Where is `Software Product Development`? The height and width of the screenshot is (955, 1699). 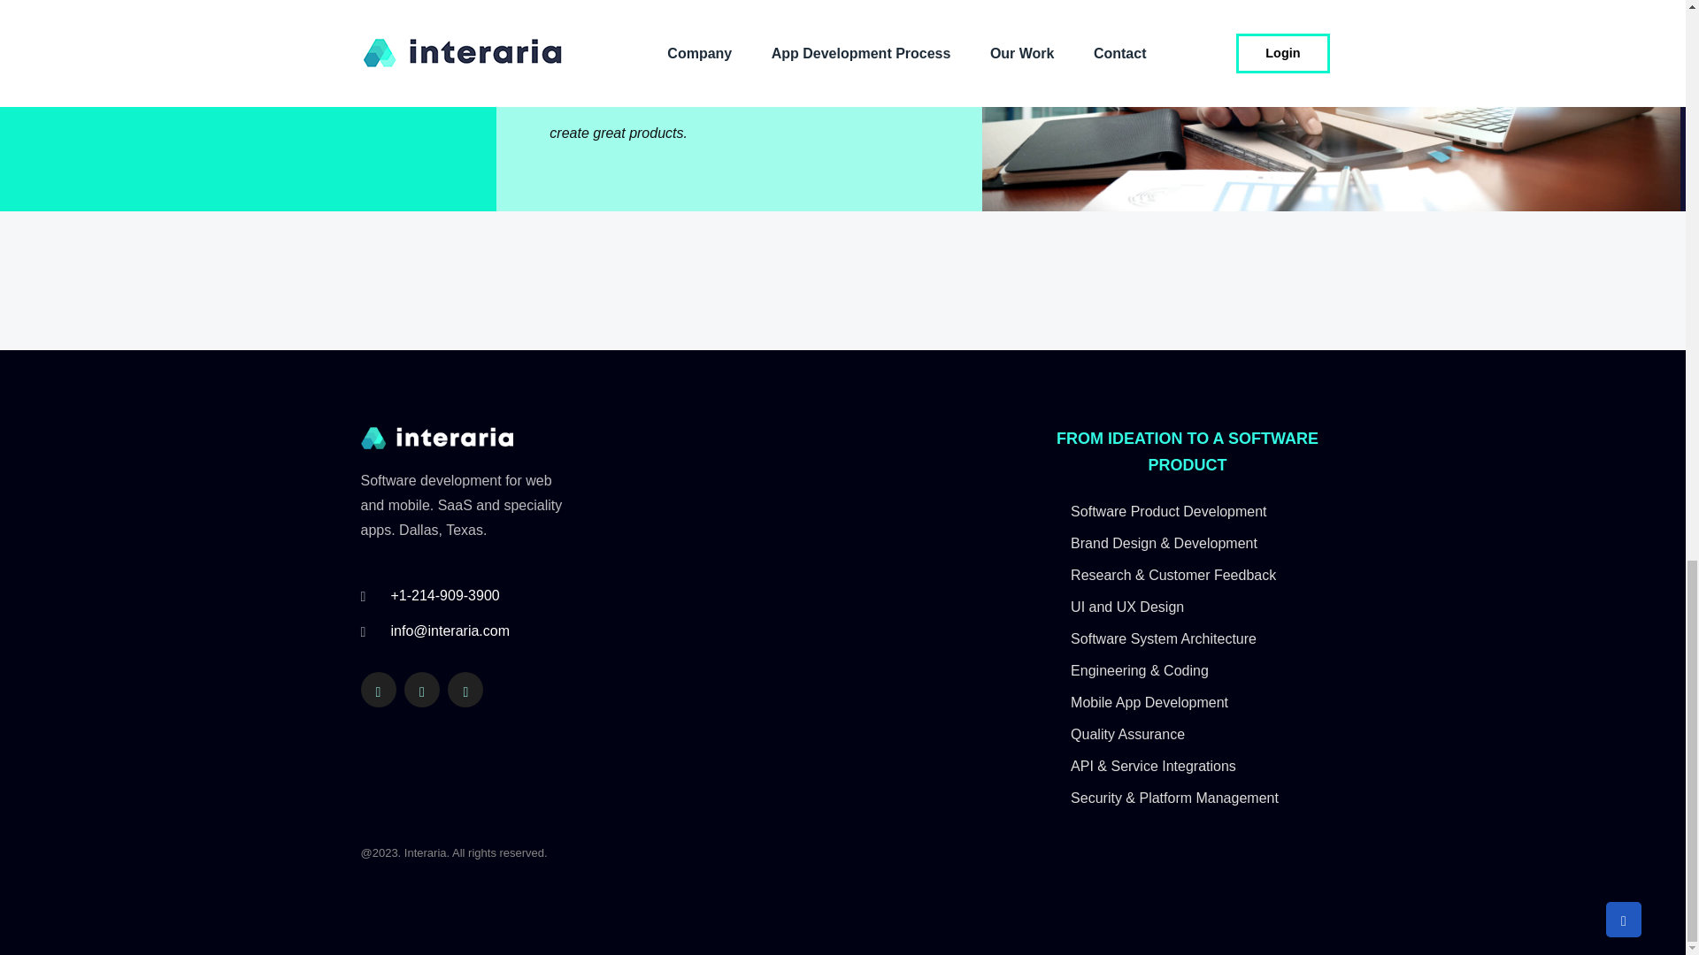
Software Product Development is located at coordinates (1186, 511).